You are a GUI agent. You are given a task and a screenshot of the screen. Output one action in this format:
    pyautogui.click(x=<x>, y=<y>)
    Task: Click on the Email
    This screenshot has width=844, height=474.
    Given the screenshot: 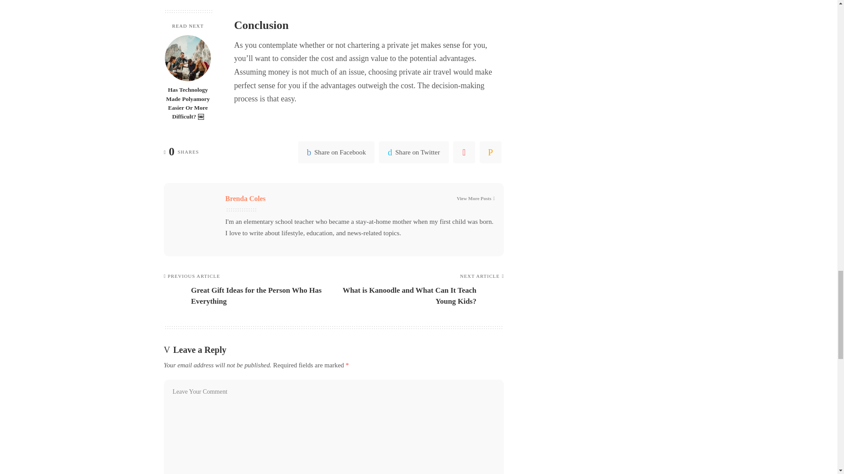 What is the action you would take?
    pyautogui.click(x=490, y=152)
    